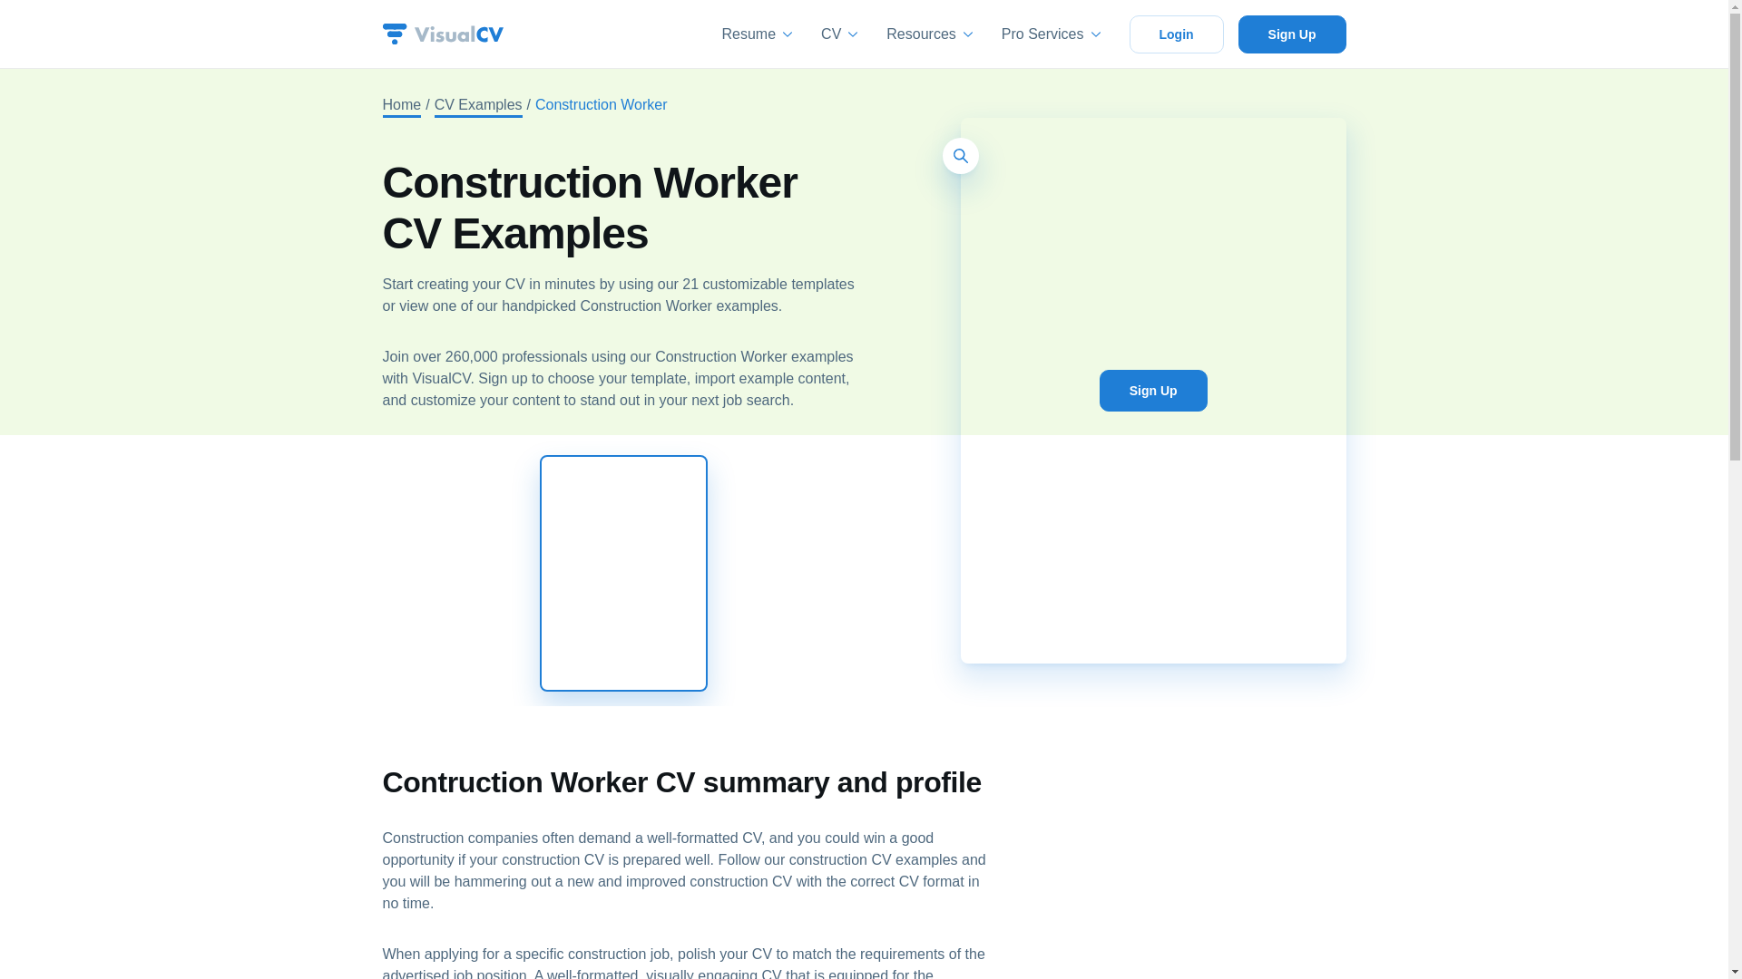 The height and width of the screenshot is (979, 1742). Describe the element at coordinates (402, 107) in the screenshot. I see `Home` at that location.